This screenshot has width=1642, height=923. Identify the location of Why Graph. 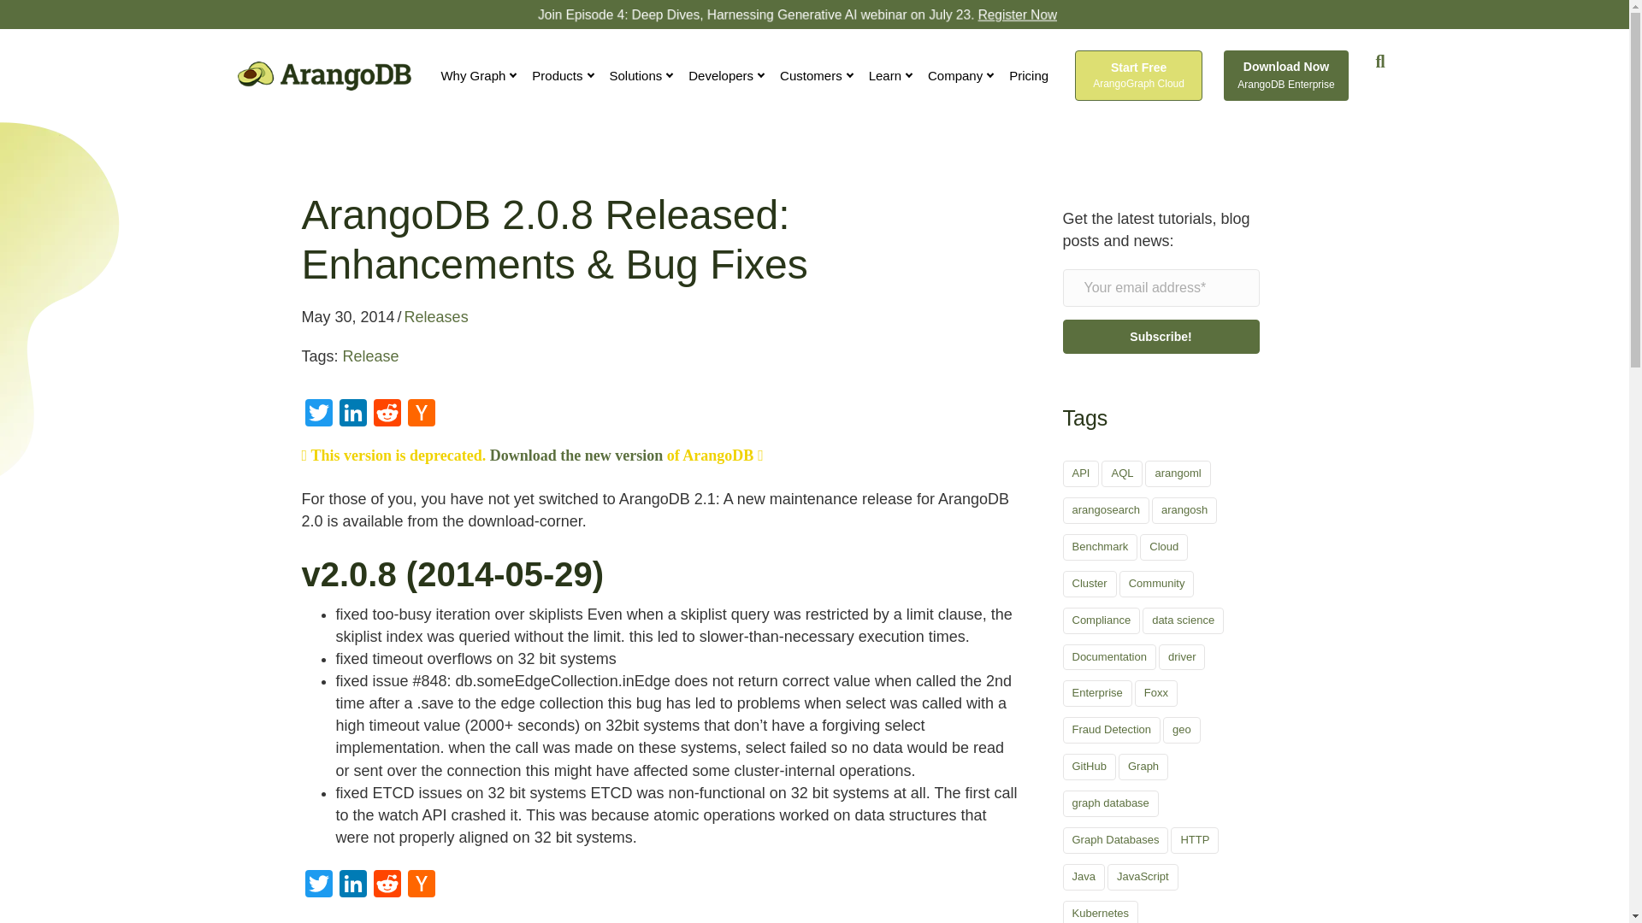
(478, 75).